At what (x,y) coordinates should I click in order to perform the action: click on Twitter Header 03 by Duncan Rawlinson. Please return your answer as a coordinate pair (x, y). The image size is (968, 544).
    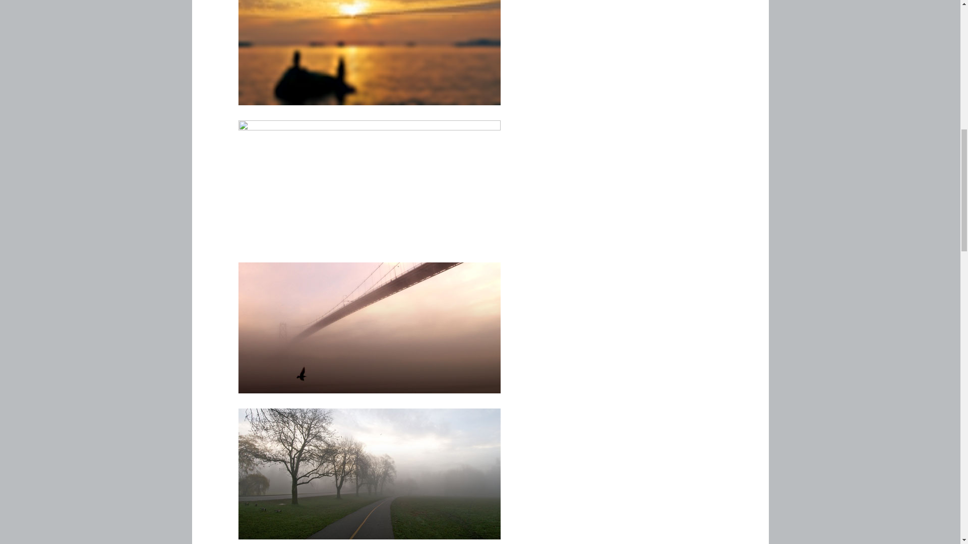
    Looking at the image, I should click on (369, 327).